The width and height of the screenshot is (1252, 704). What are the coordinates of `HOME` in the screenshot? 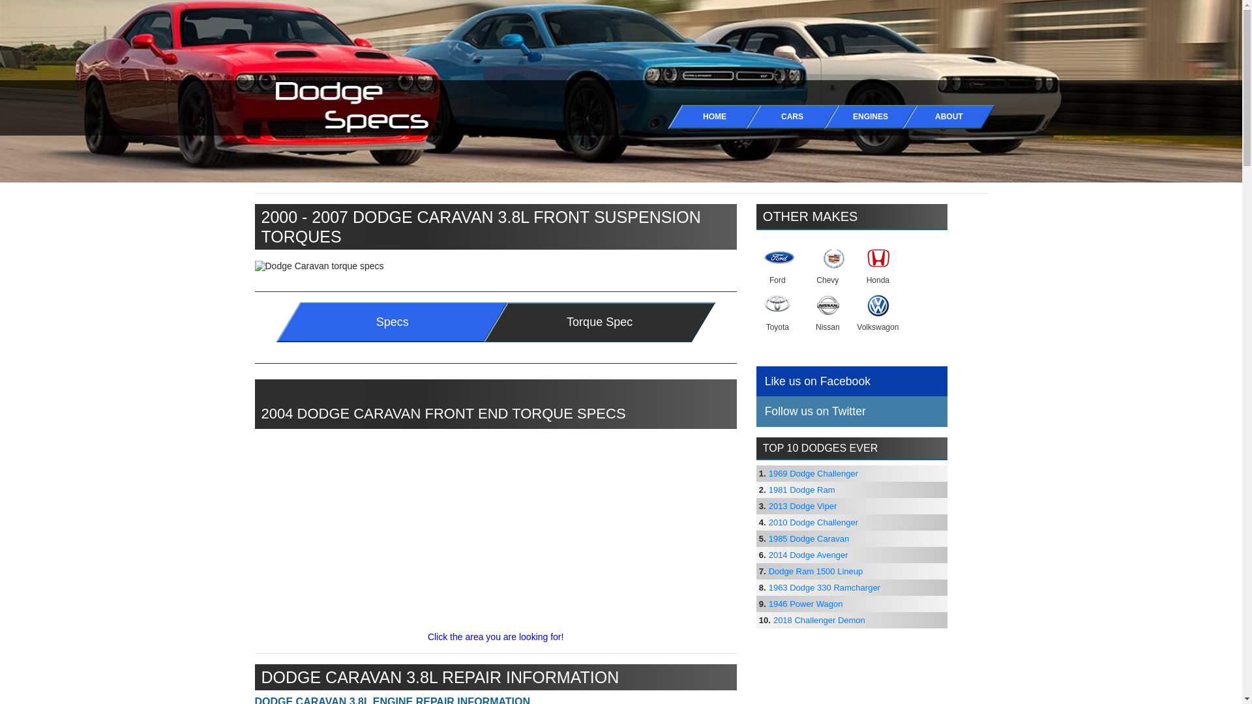 It's located at (706, 116).